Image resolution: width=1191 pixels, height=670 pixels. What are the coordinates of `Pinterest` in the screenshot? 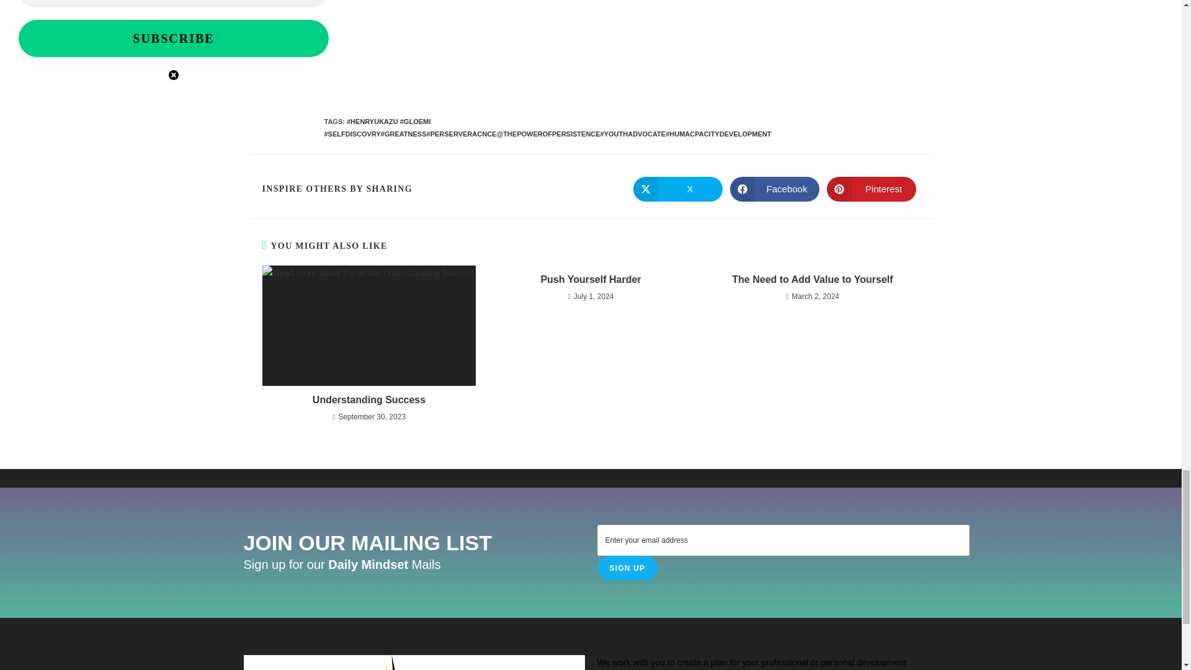 It's located at (871, 189).